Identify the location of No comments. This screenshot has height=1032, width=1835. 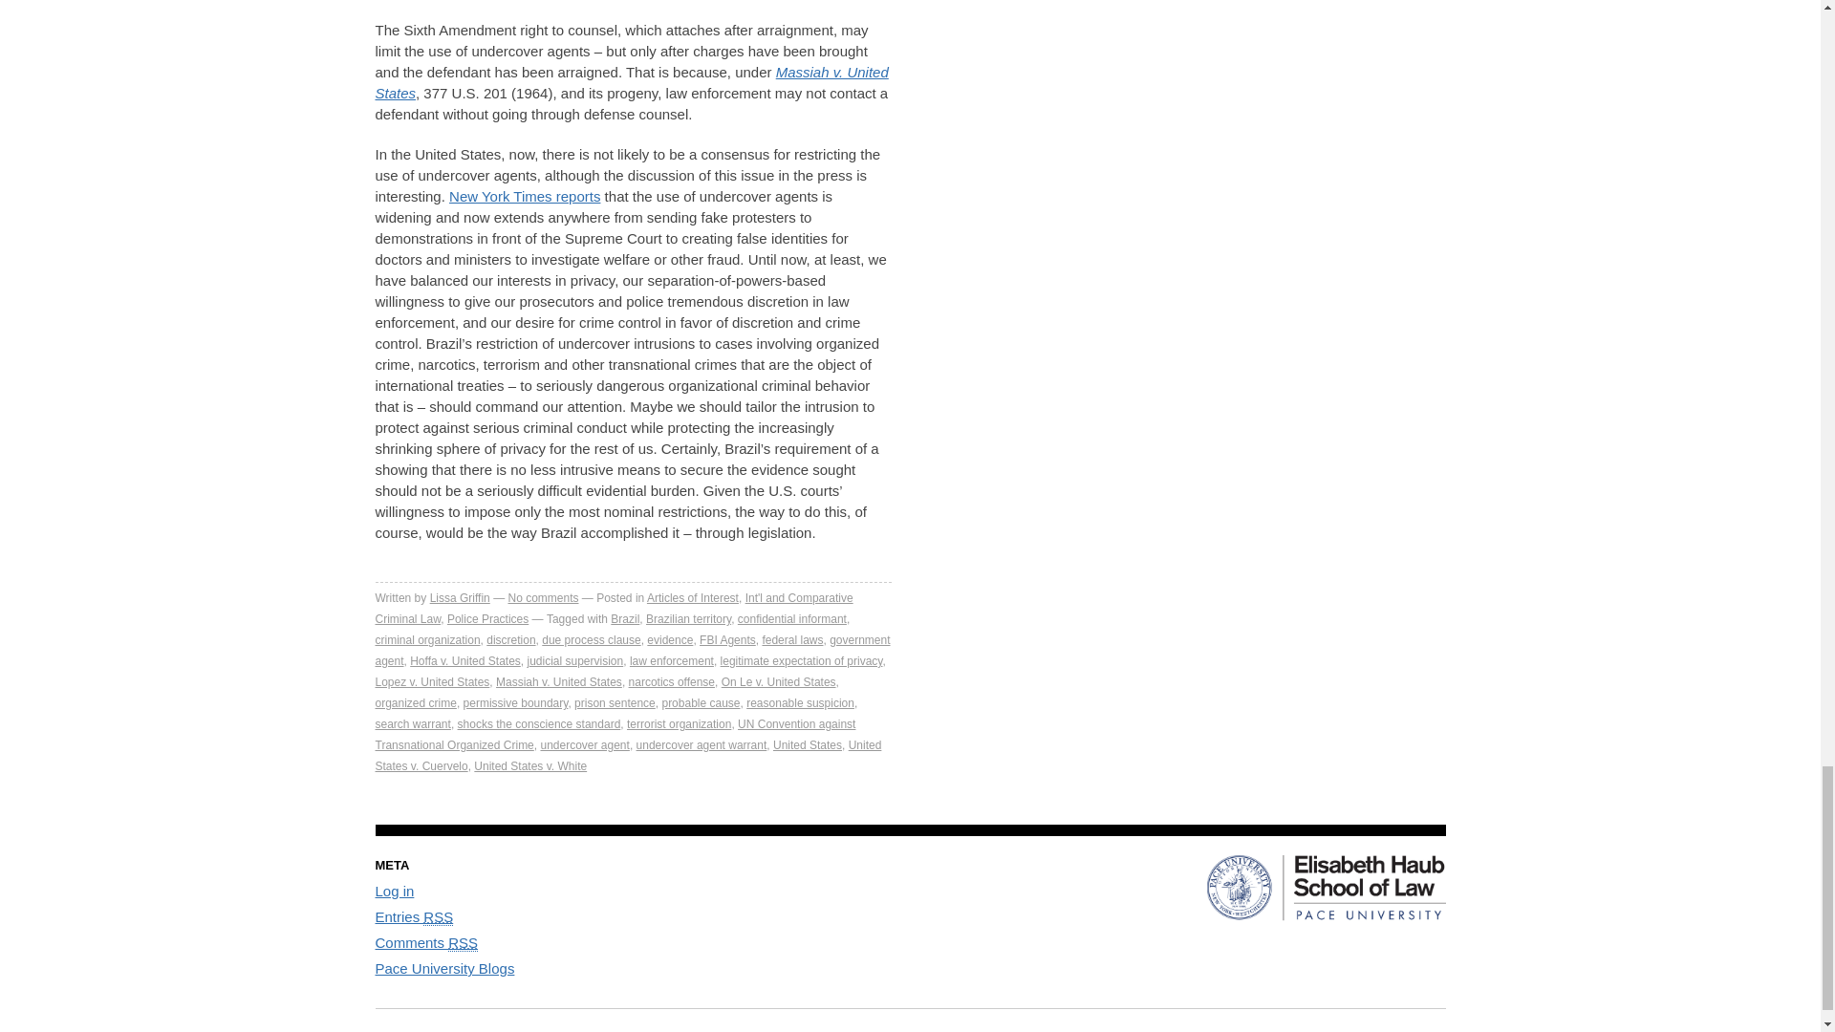
(543, 597).